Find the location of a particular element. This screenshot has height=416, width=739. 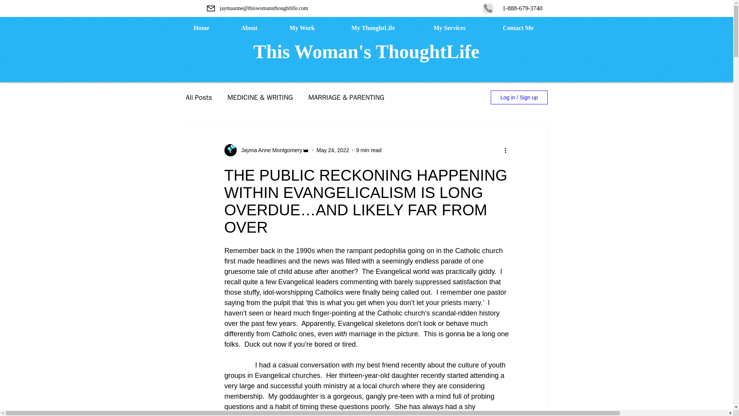

My Work is located at coordinates (302, 28).